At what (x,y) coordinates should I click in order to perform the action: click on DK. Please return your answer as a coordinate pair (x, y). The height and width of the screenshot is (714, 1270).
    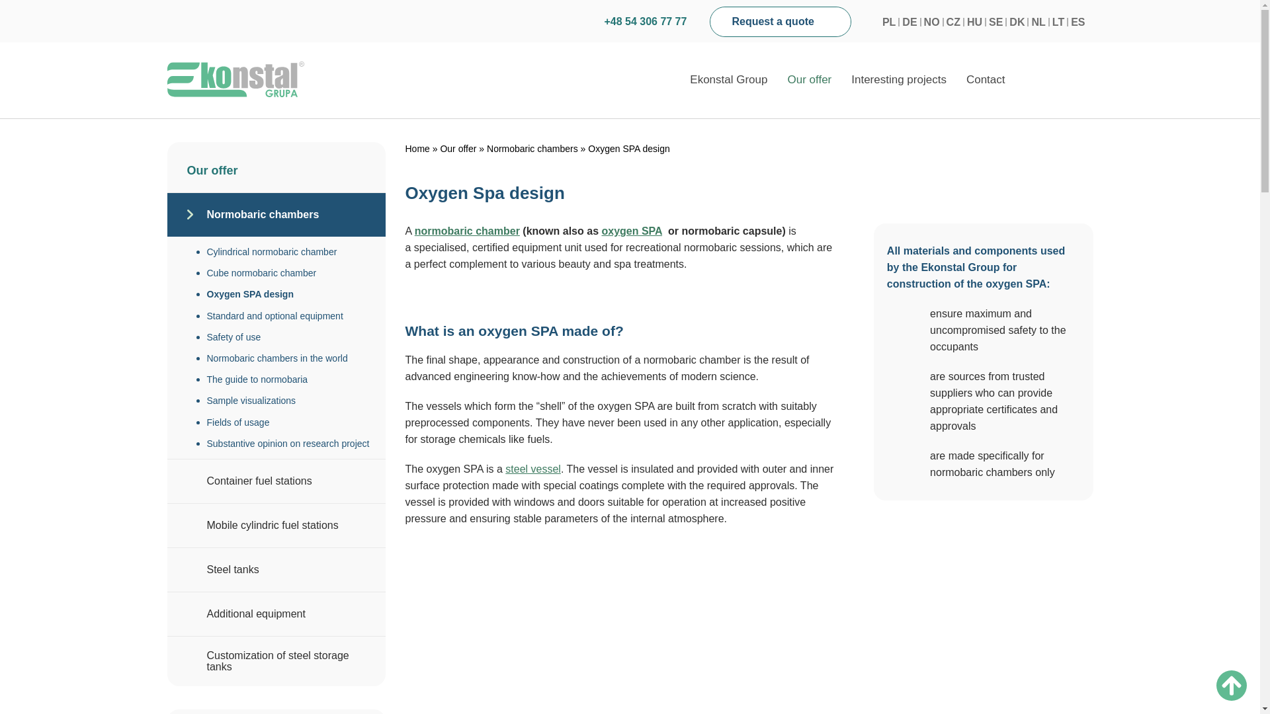
    Looking at the image, I should click on (1017, 22).